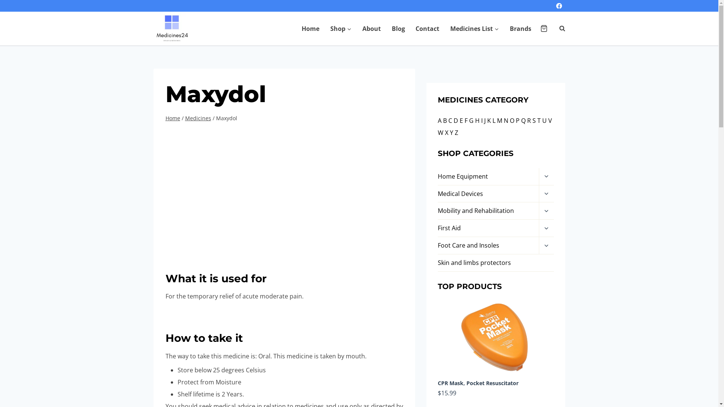 The image size is (724, 407). I want to click on S, so click(534, 121).